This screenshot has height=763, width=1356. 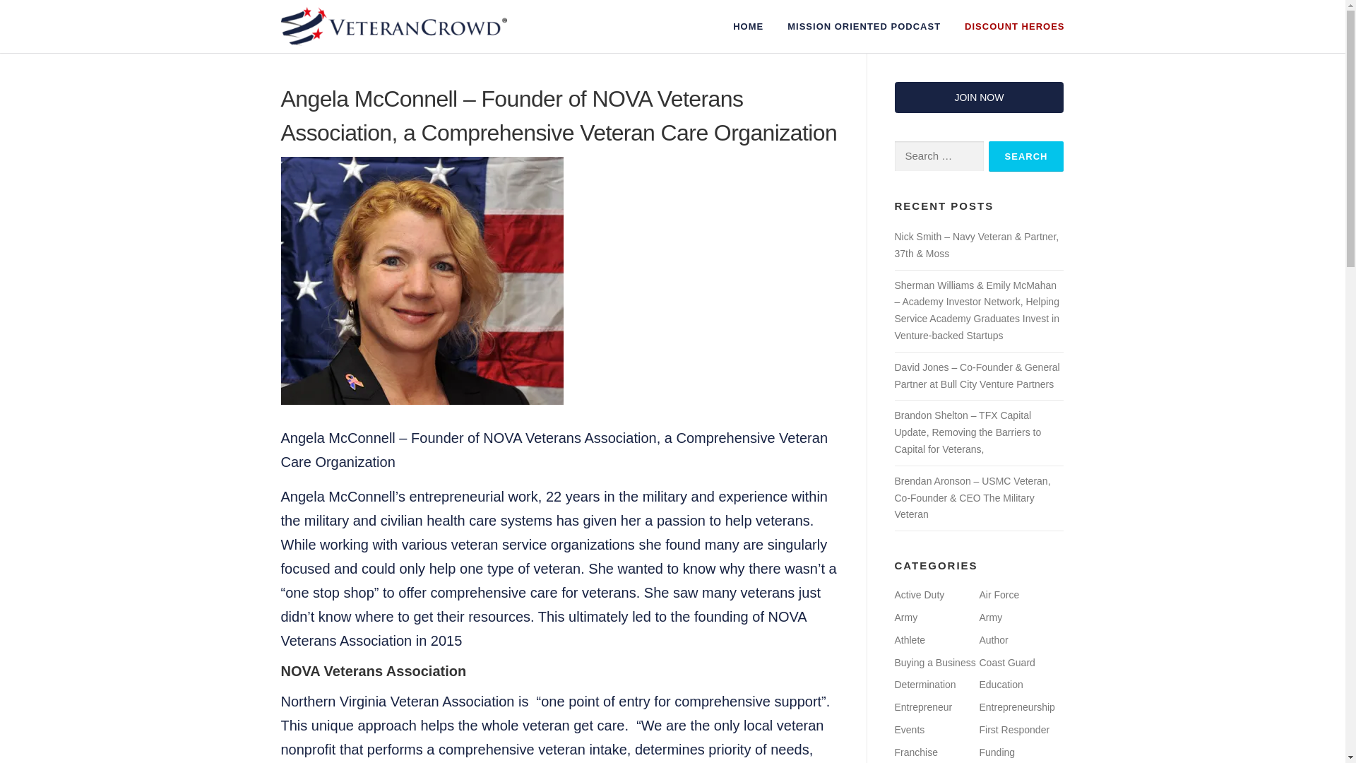 What do you see at coordinates (993, 639) in the screenshot?
I see `Author` at bounding box center [993, 639].